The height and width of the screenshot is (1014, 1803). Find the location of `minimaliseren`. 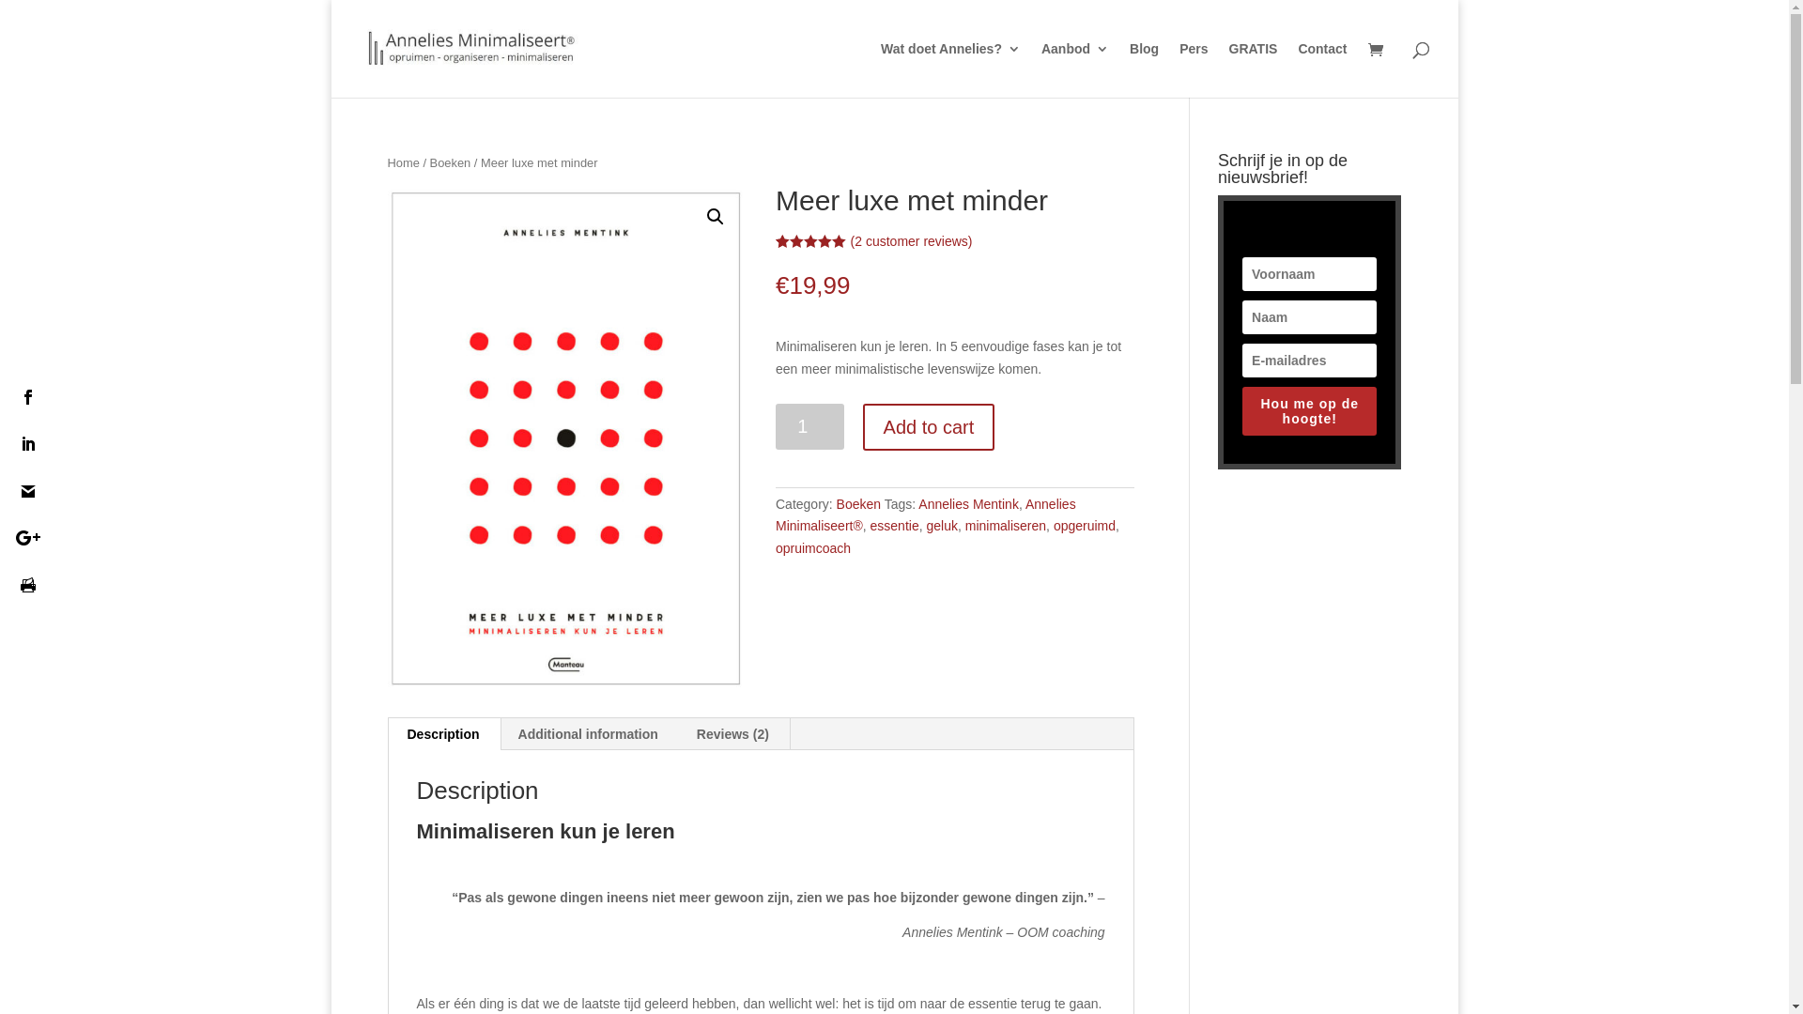

minimaliseren is located at coordinates (1006, 526).